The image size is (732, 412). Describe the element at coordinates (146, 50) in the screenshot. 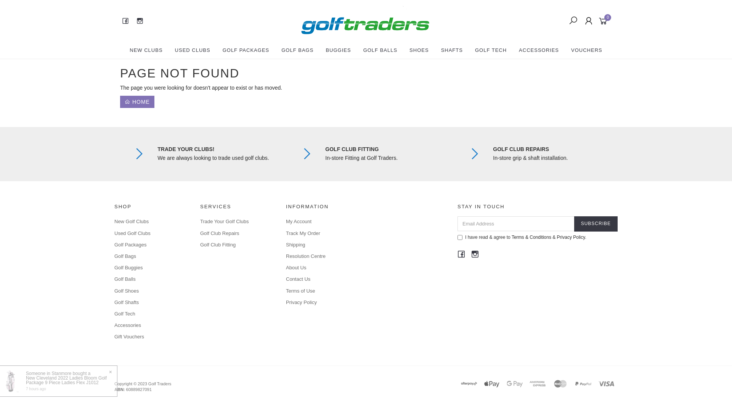

I see `NEW CLUBS` at that location.